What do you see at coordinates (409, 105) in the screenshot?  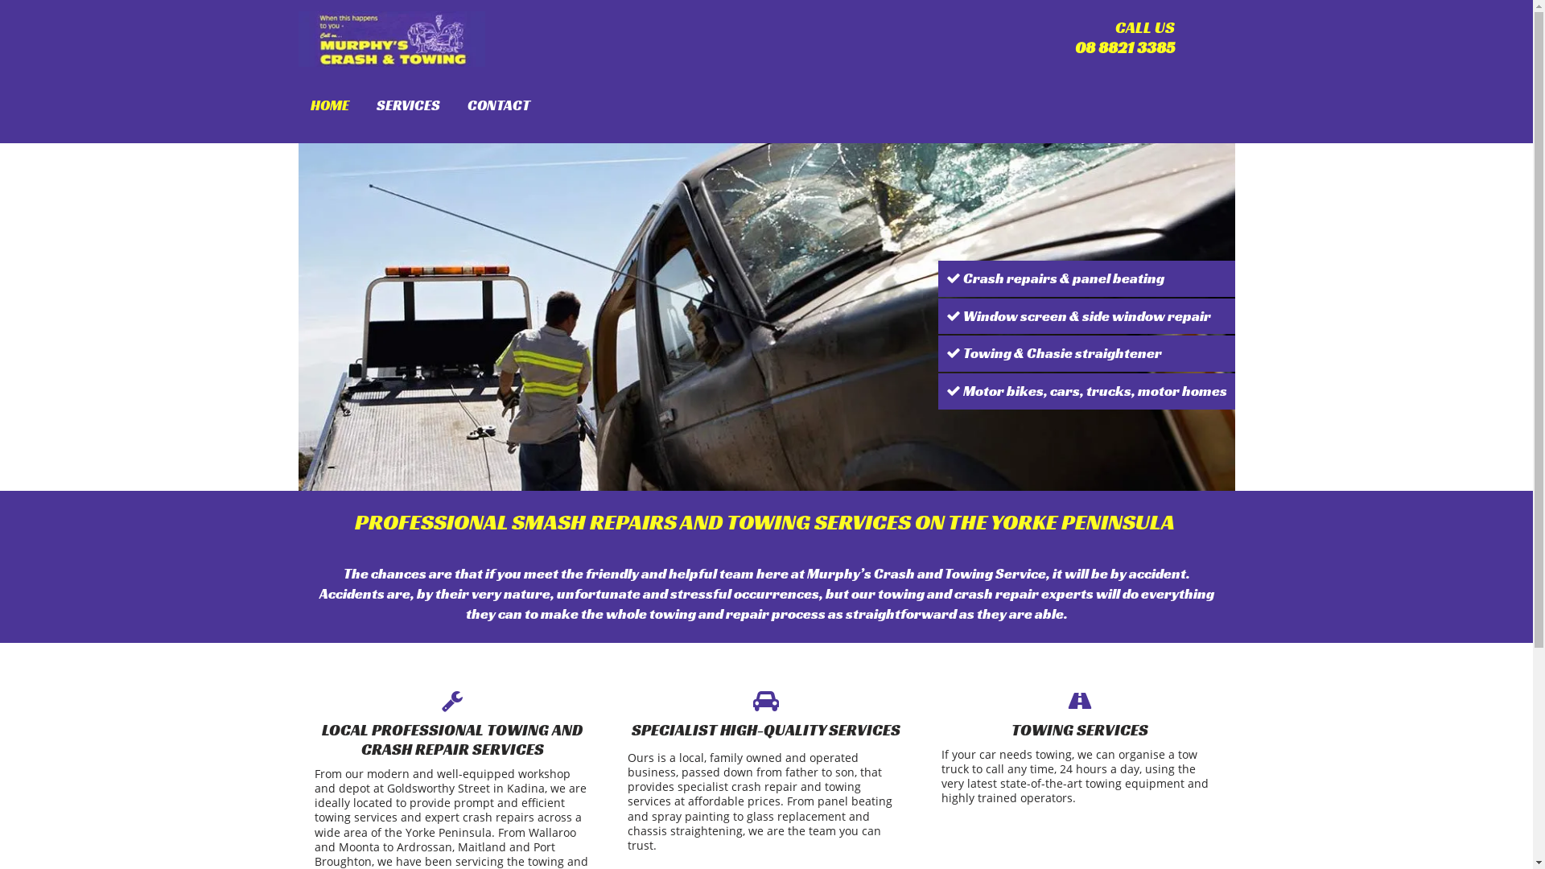 I see `SERVICES` at bounding box center [409, 105].